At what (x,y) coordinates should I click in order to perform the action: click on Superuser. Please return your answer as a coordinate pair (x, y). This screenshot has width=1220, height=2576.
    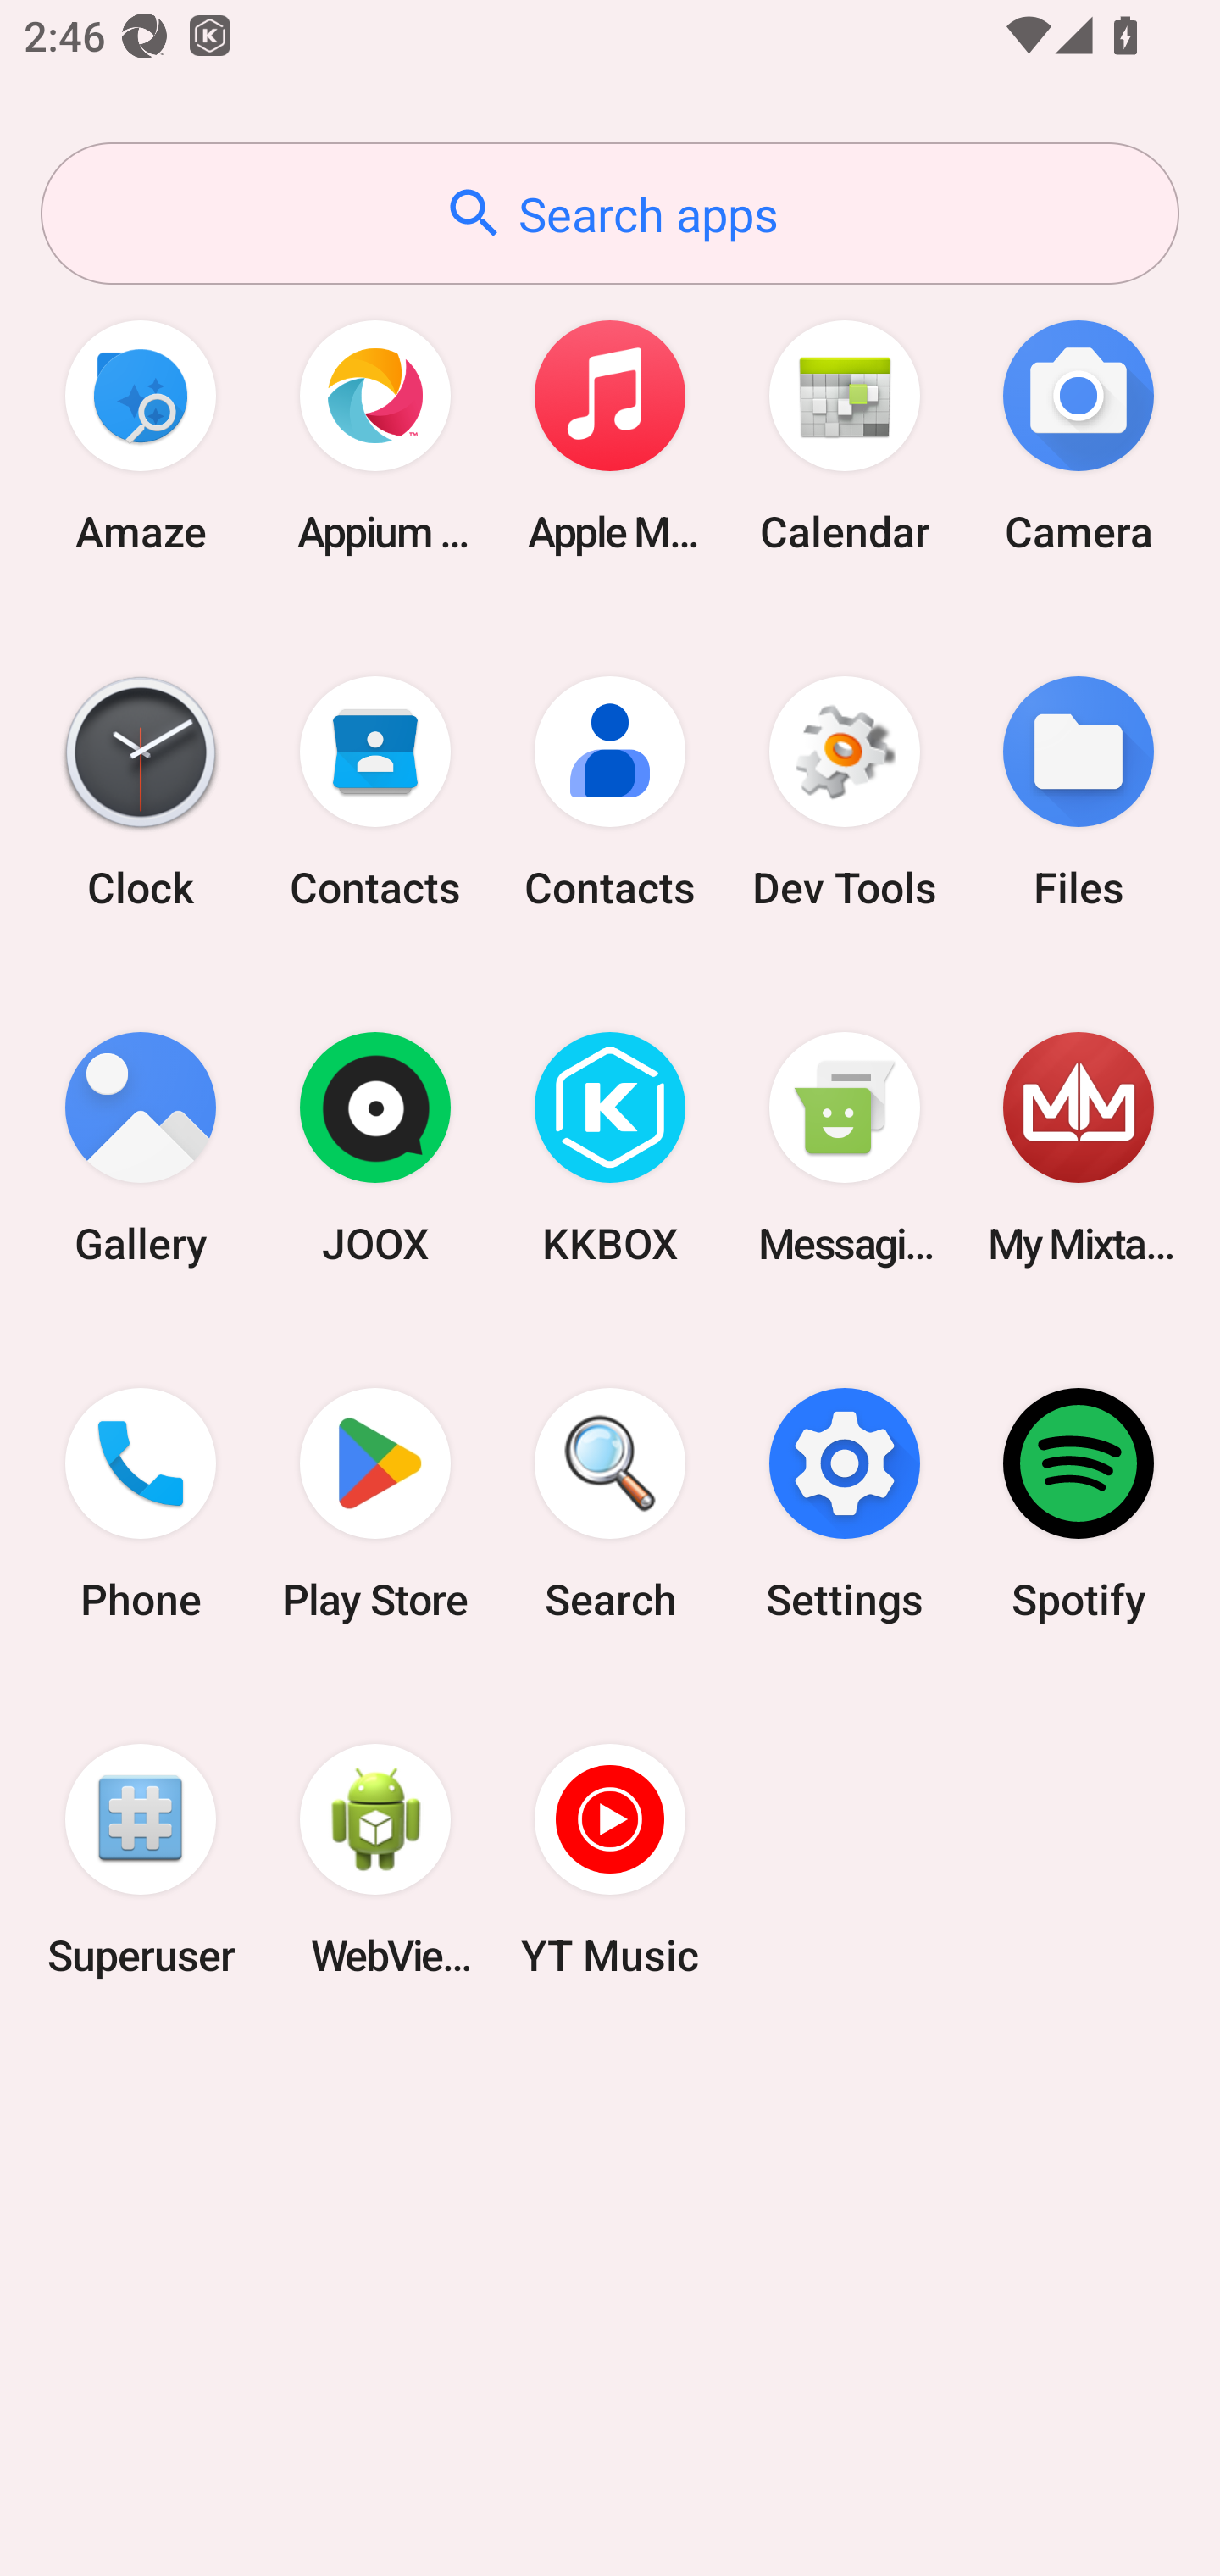
    Looking at the image, I should click on (141, 1859).